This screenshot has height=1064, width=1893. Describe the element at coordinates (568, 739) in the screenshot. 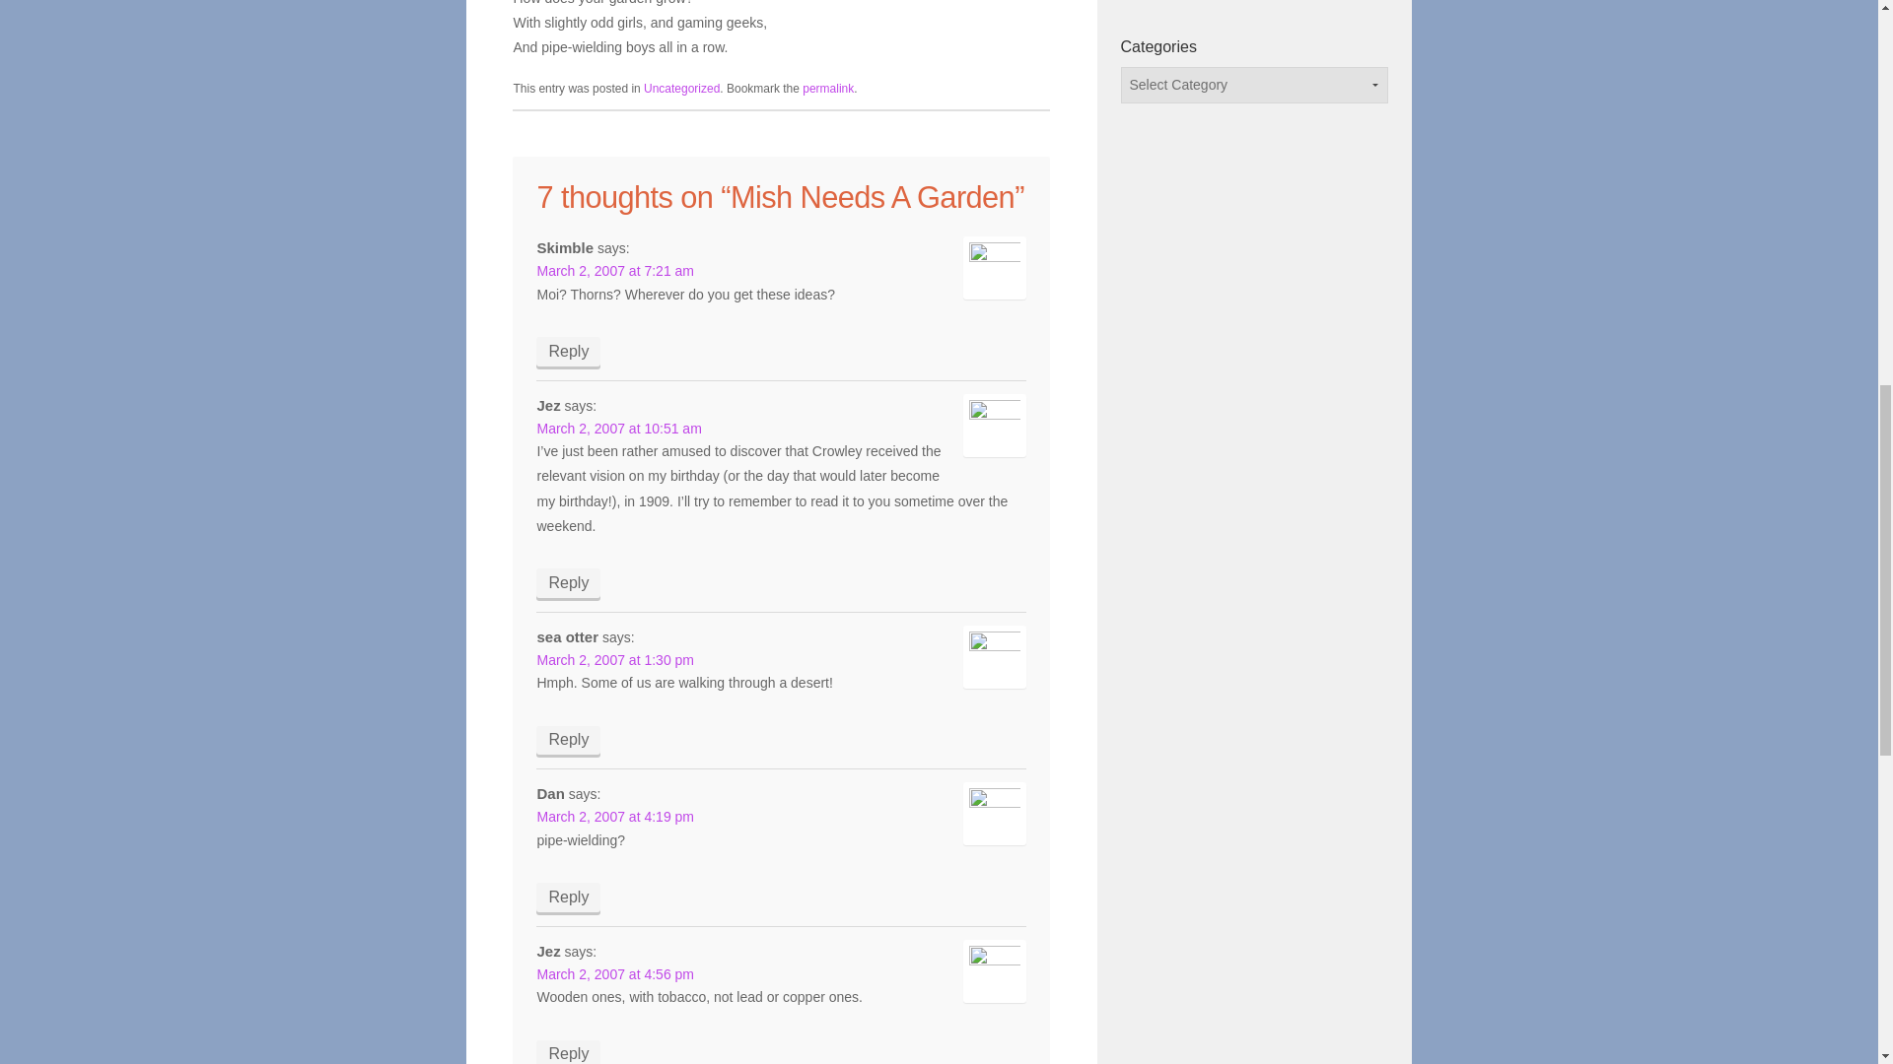

I see `Reply` at that location.